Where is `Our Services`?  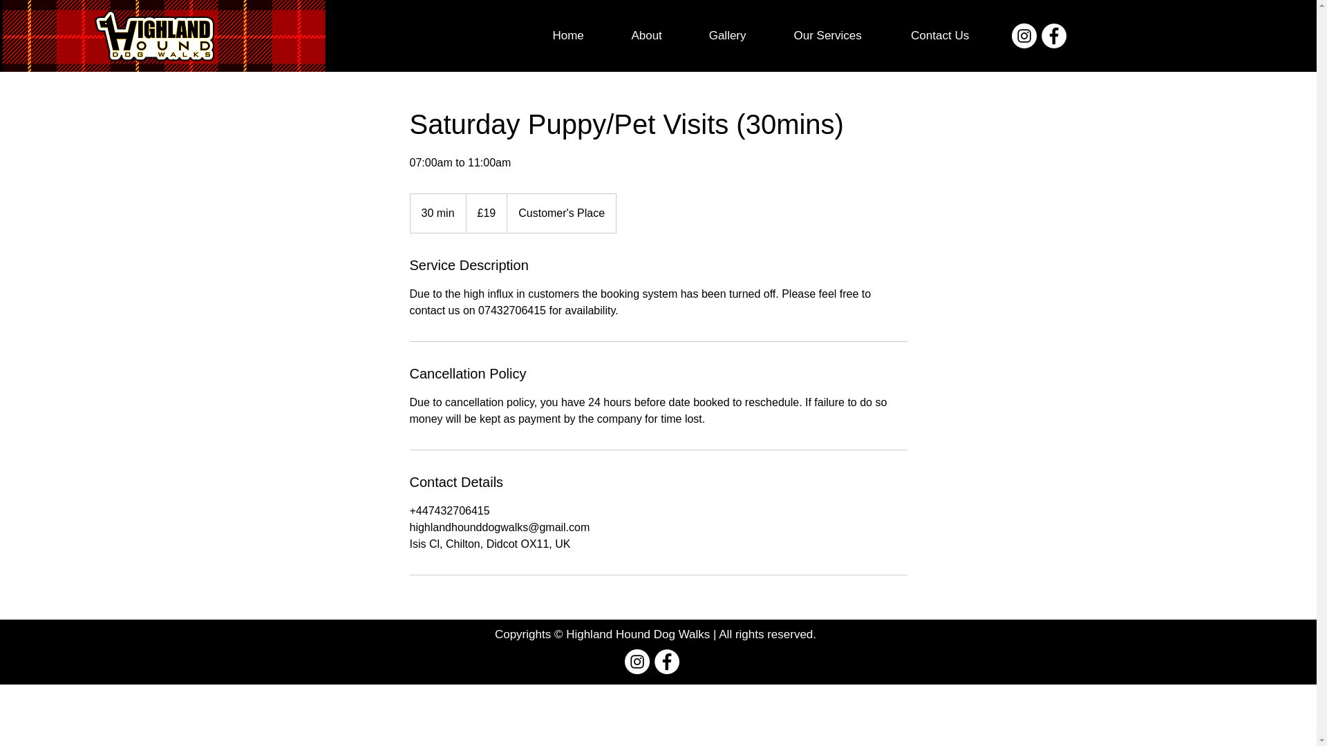
Our Services is located at coordinates (828, 36).